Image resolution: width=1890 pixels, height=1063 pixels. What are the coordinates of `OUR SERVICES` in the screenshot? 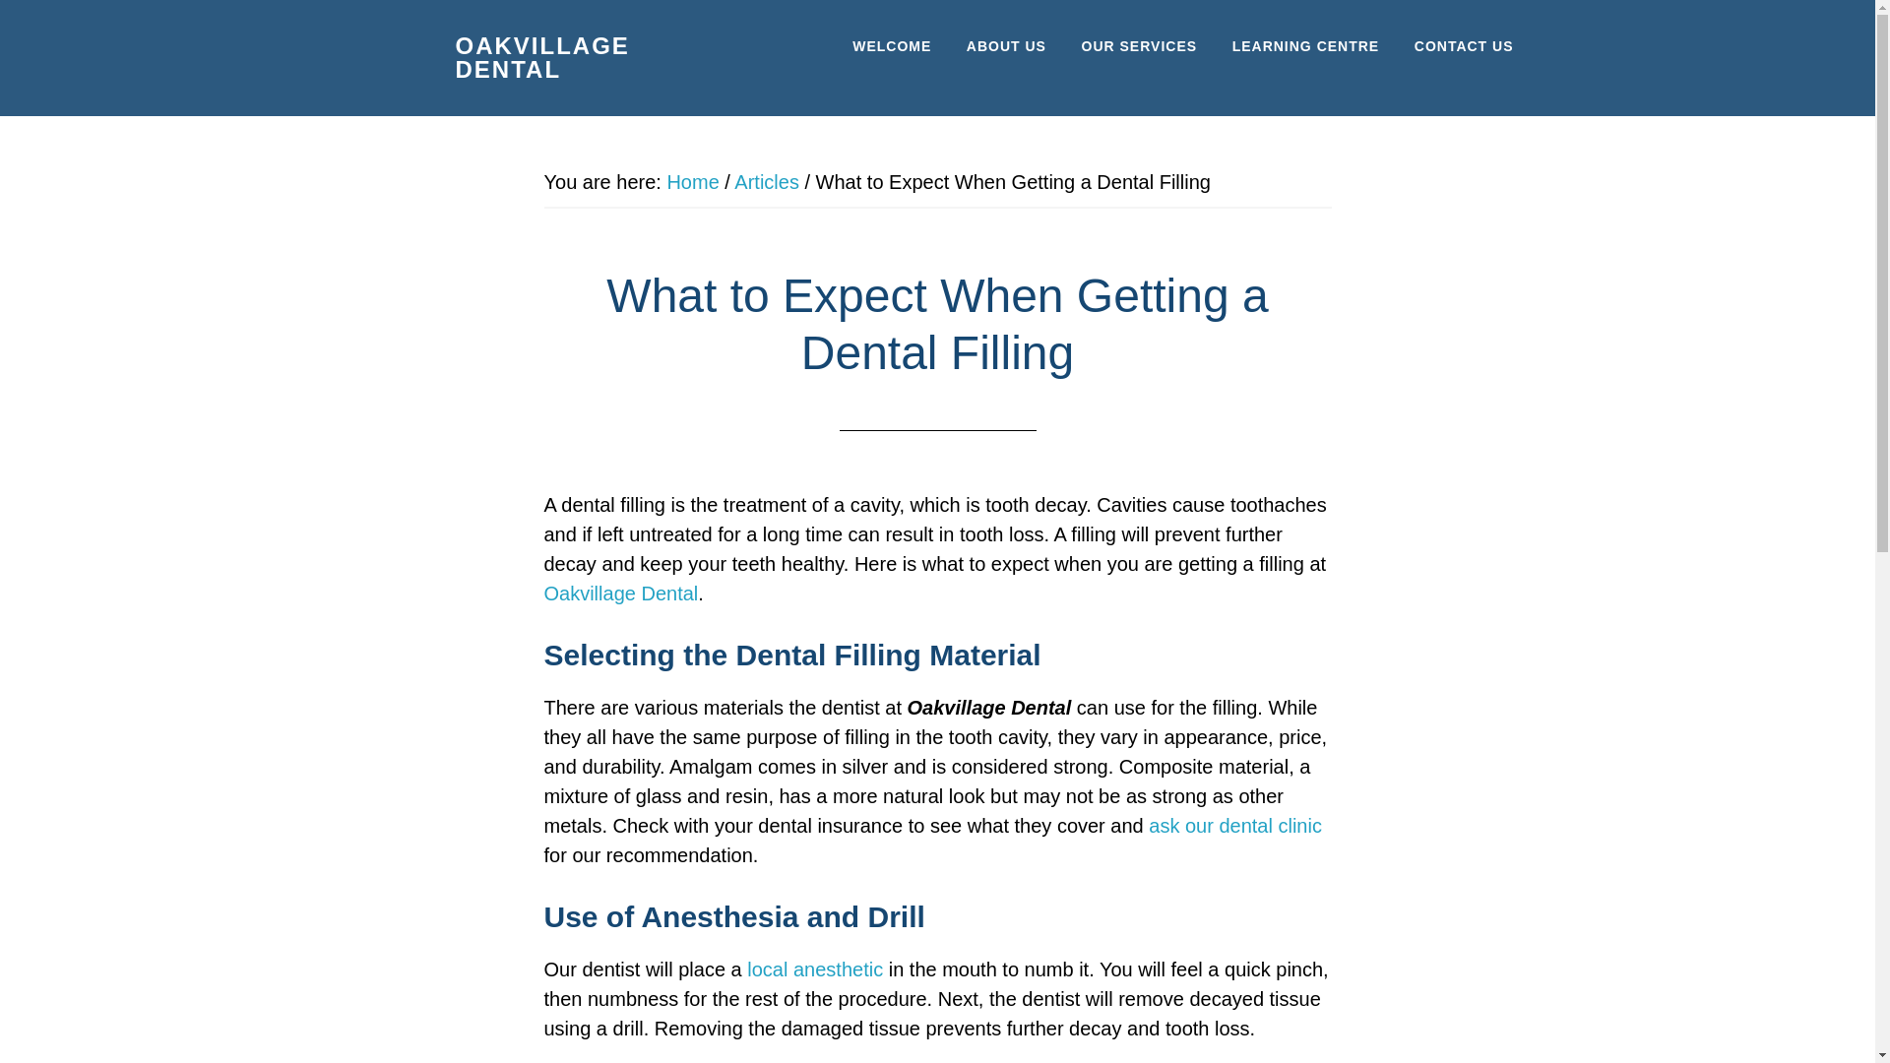 It's located at (1140, 47).